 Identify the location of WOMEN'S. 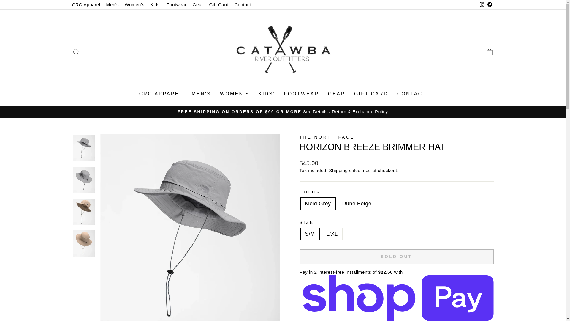
(235, 94).